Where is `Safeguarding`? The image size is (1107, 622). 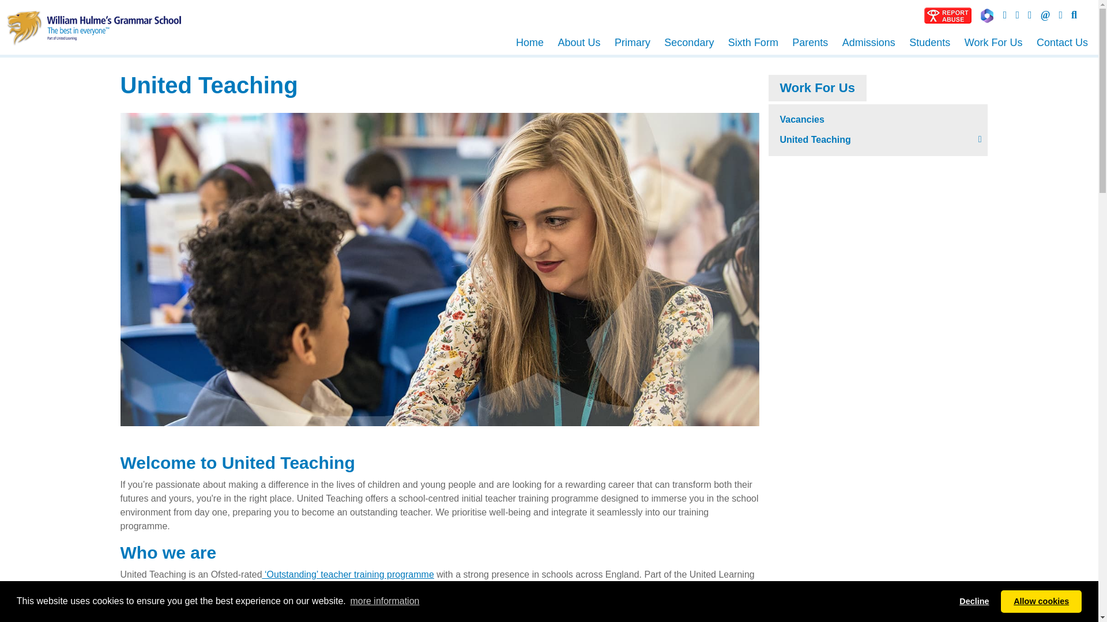
Safeguarding is located at coordinates (1005, 14).